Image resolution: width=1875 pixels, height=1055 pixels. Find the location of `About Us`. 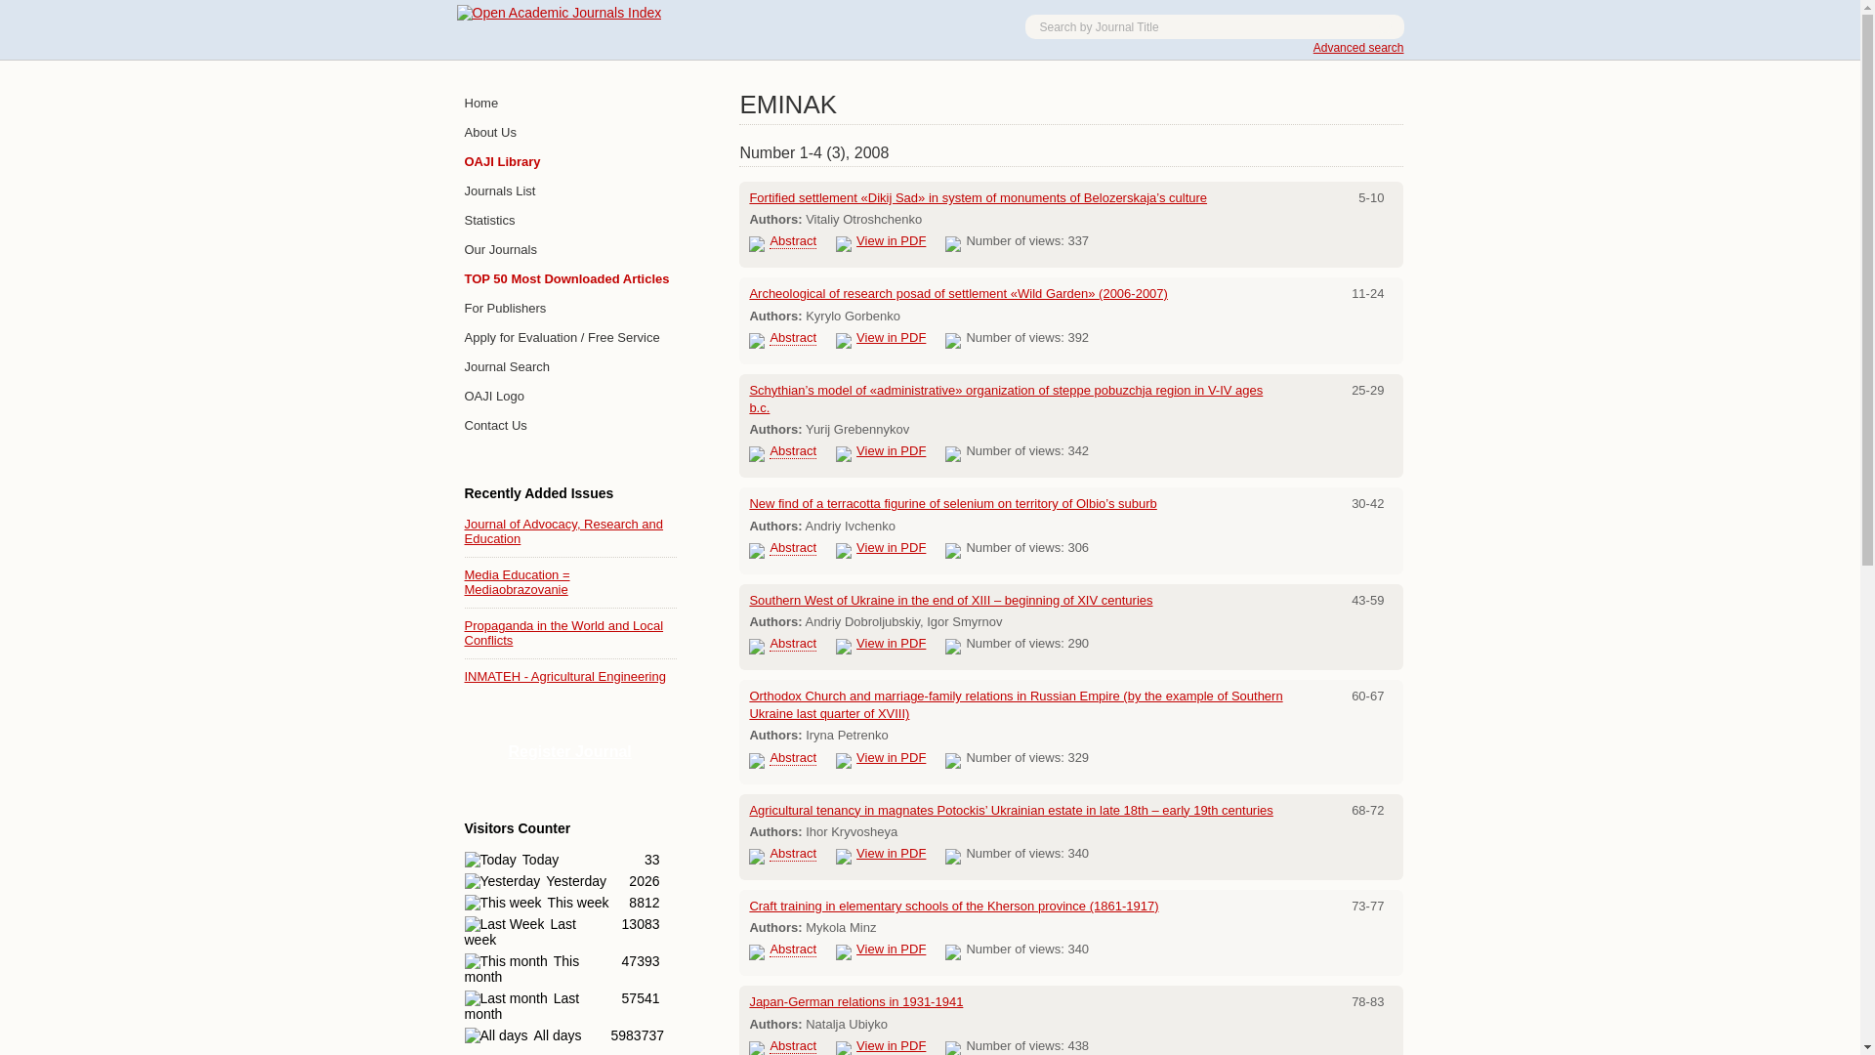

About Us is located at coordinates (570, 133).